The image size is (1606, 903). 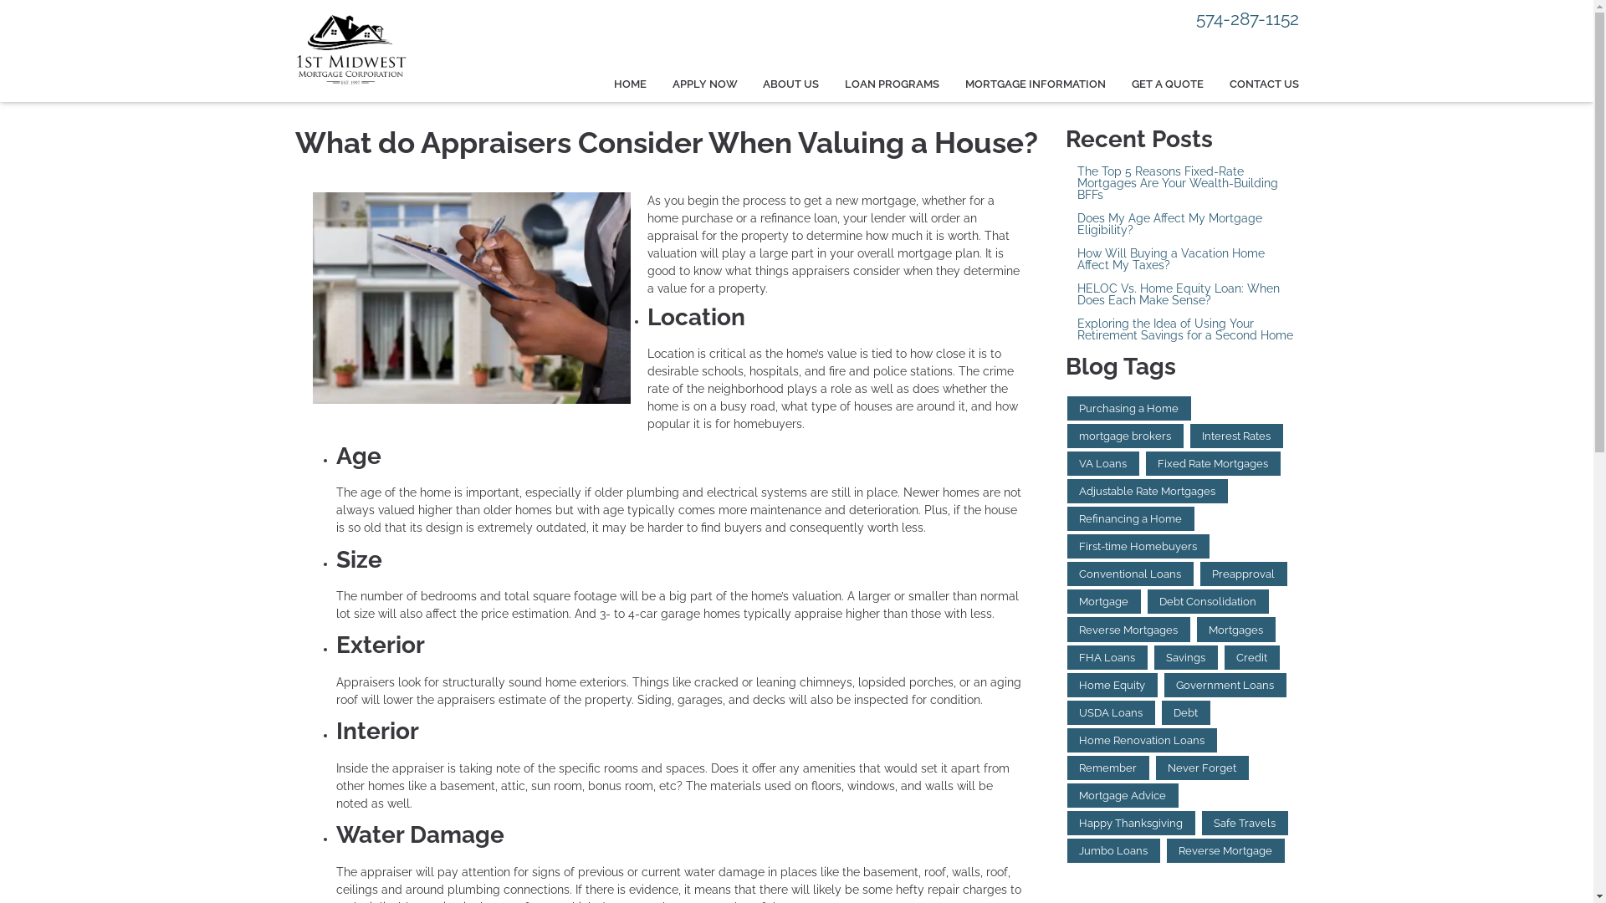 I want to click on Never Forget, so click(x=1203, y=768).